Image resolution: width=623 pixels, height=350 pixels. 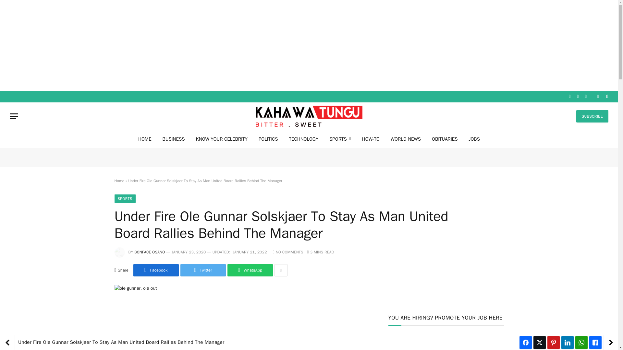 I want to click on Show More Social Sharing, so click(x=281, y=270).